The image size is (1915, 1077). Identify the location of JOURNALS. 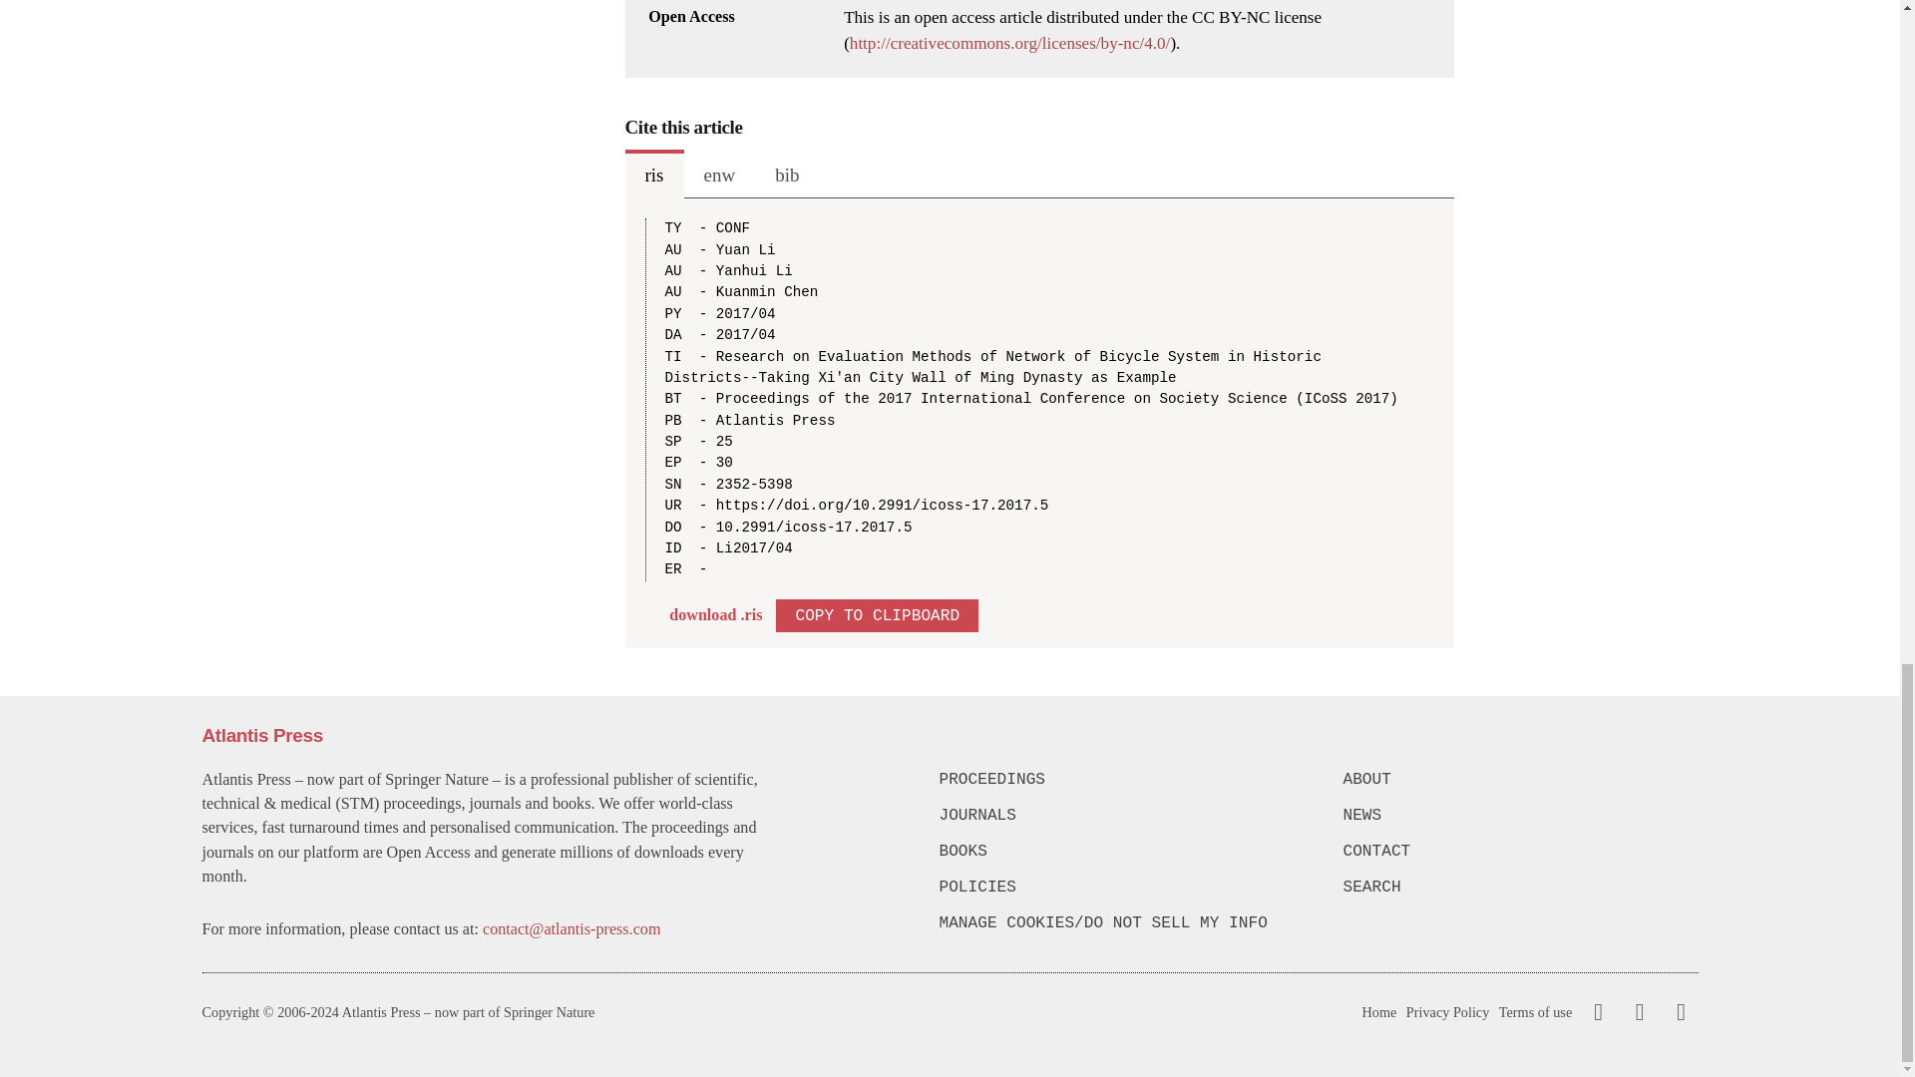
(1117, 816).